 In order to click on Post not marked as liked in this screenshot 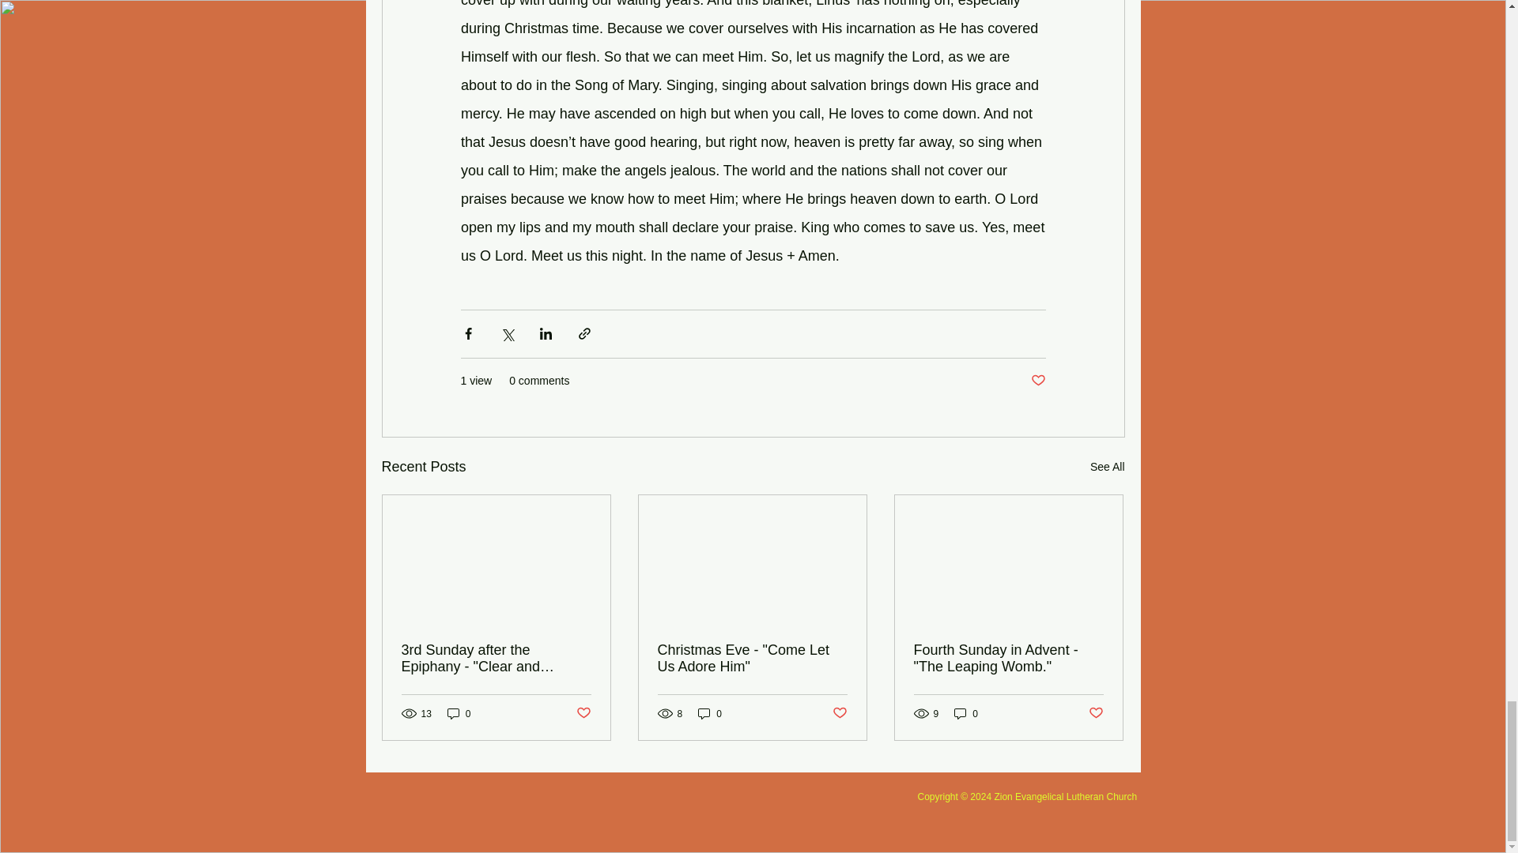, I will do `click(1096, 713)`.